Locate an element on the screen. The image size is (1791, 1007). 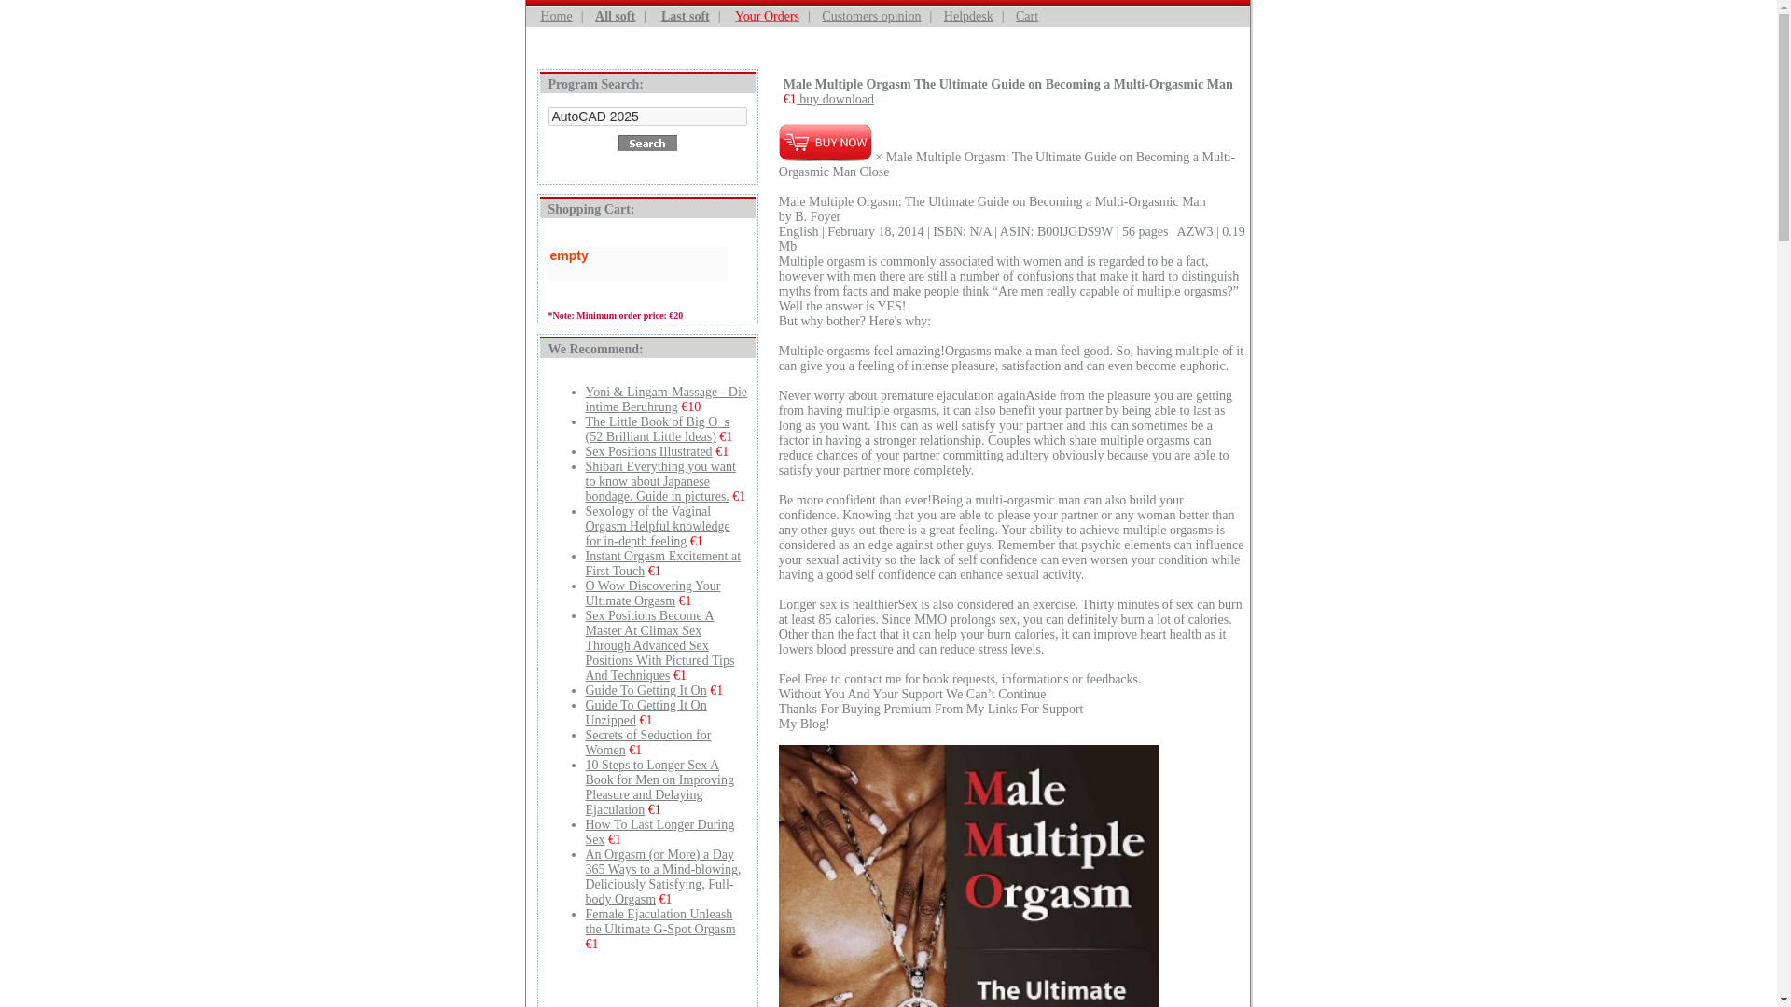
Female Ejaculation Unleash the Ultimate G-Spot Orgasm is located at coordinates (660, 921).